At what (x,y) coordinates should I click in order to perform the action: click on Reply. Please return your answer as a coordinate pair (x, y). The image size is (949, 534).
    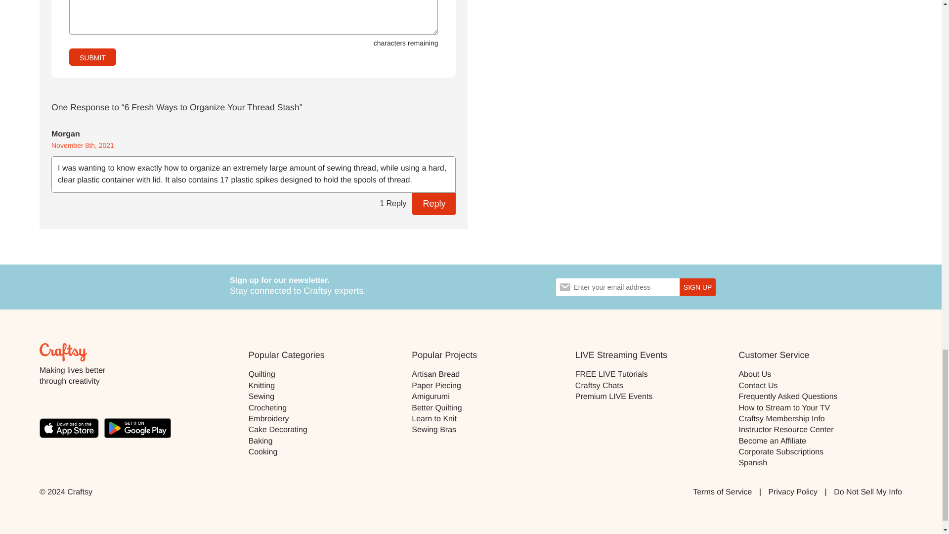
    Looking at the image, I should click on (433, 204).